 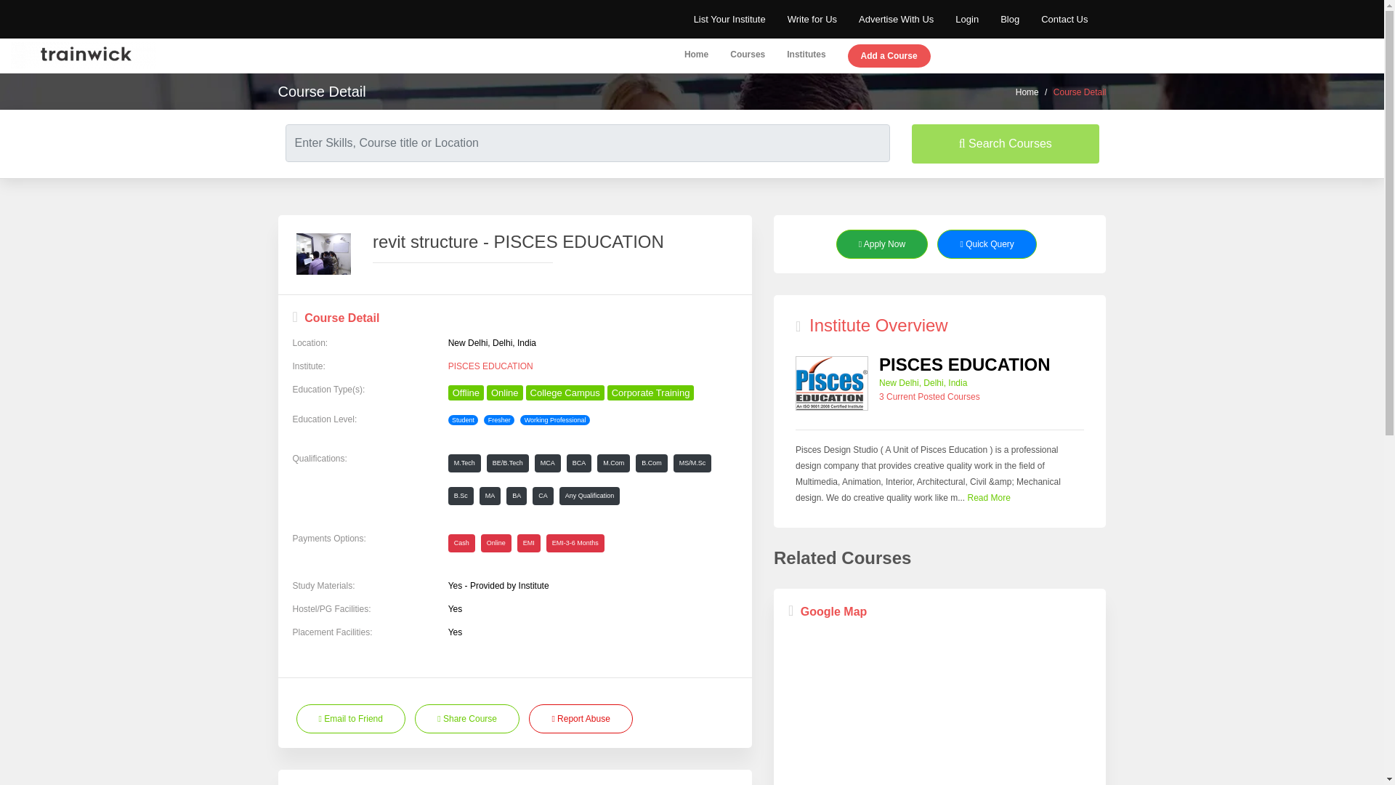 I want to click on CA, so click(x=543, y=496).